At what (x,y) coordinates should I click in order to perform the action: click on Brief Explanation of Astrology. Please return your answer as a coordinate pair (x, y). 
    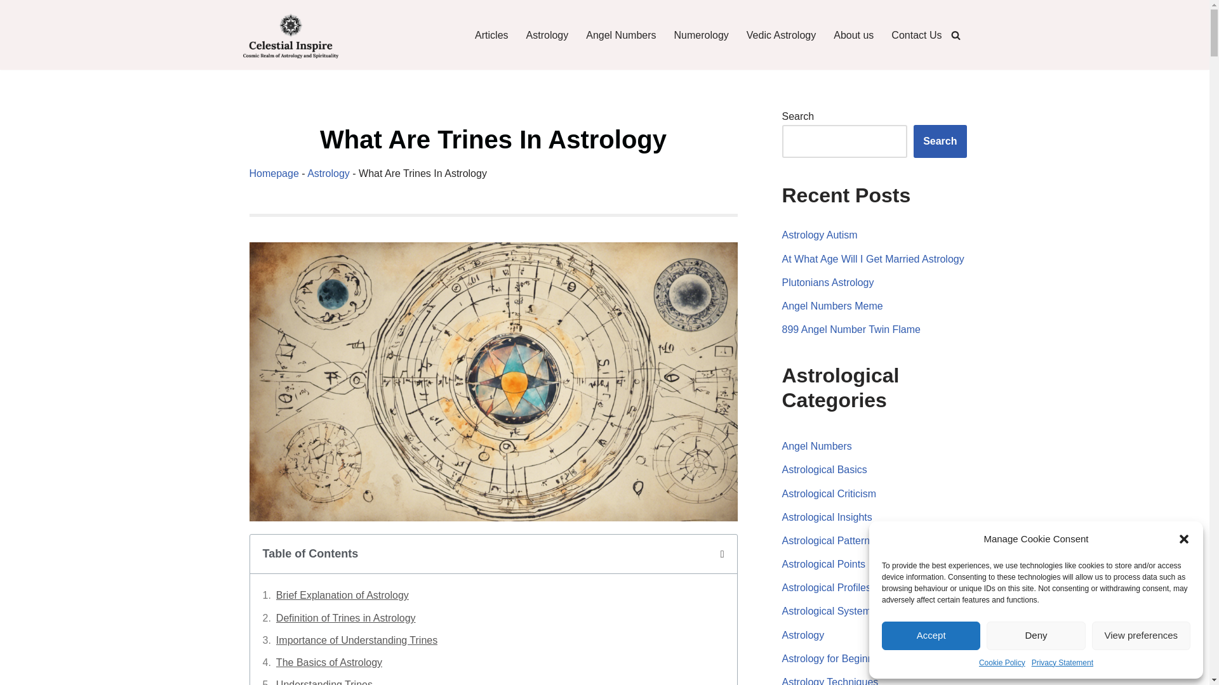
    Looking at the image, I should click on (342, 595).